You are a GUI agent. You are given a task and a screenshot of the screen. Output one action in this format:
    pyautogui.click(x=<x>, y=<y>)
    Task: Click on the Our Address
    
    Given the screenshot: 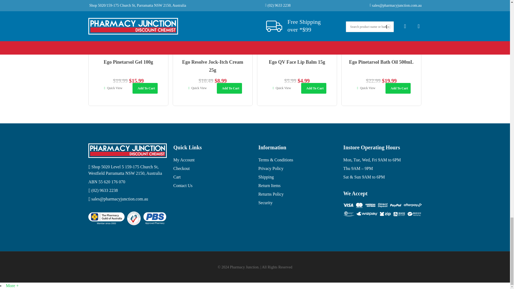 What is the action you would take?
    pyautogui.click(x=127, y=170)
    